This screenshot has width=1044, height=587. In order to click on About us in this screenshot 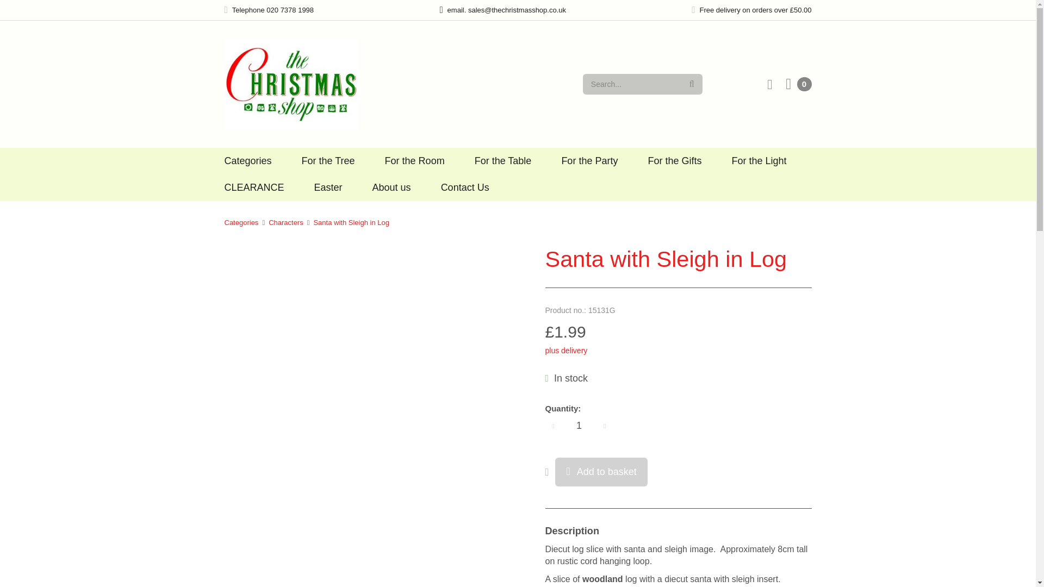, I will do `click(391, 187)`.